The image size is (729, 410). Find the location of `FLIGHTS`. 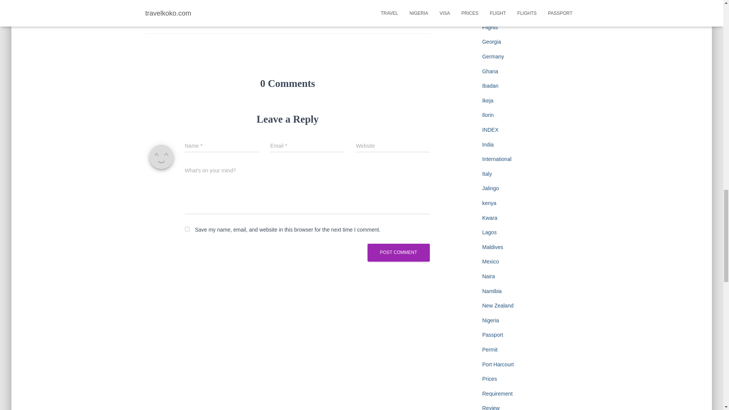

FLIGHTS is located at coordinates (189, 6).